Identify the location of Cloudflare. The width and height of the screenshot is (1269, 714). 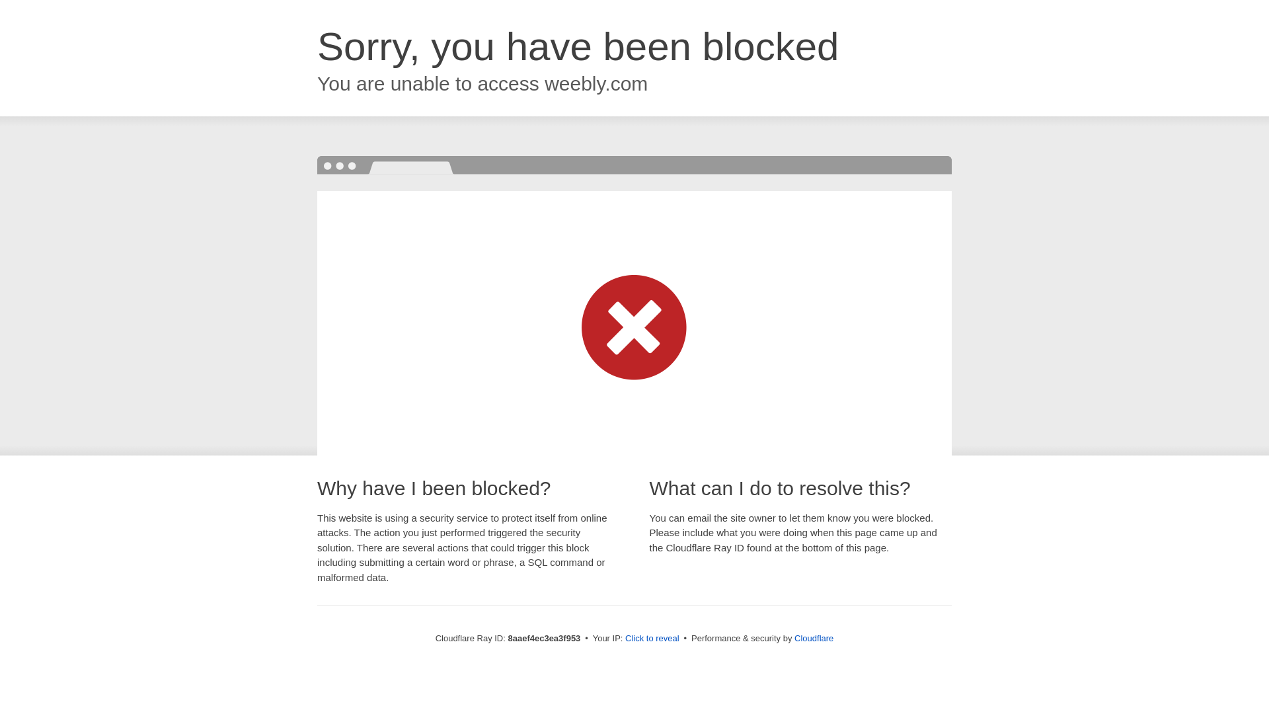
(814, 638).